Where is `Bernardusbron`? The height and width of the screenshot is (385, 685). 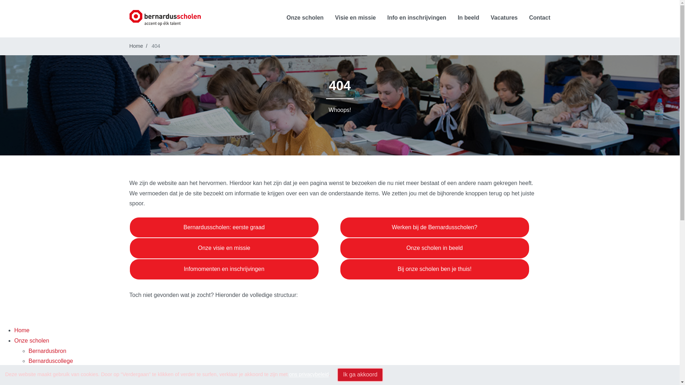
Bernardusbron is located at coordinates (47, 351).